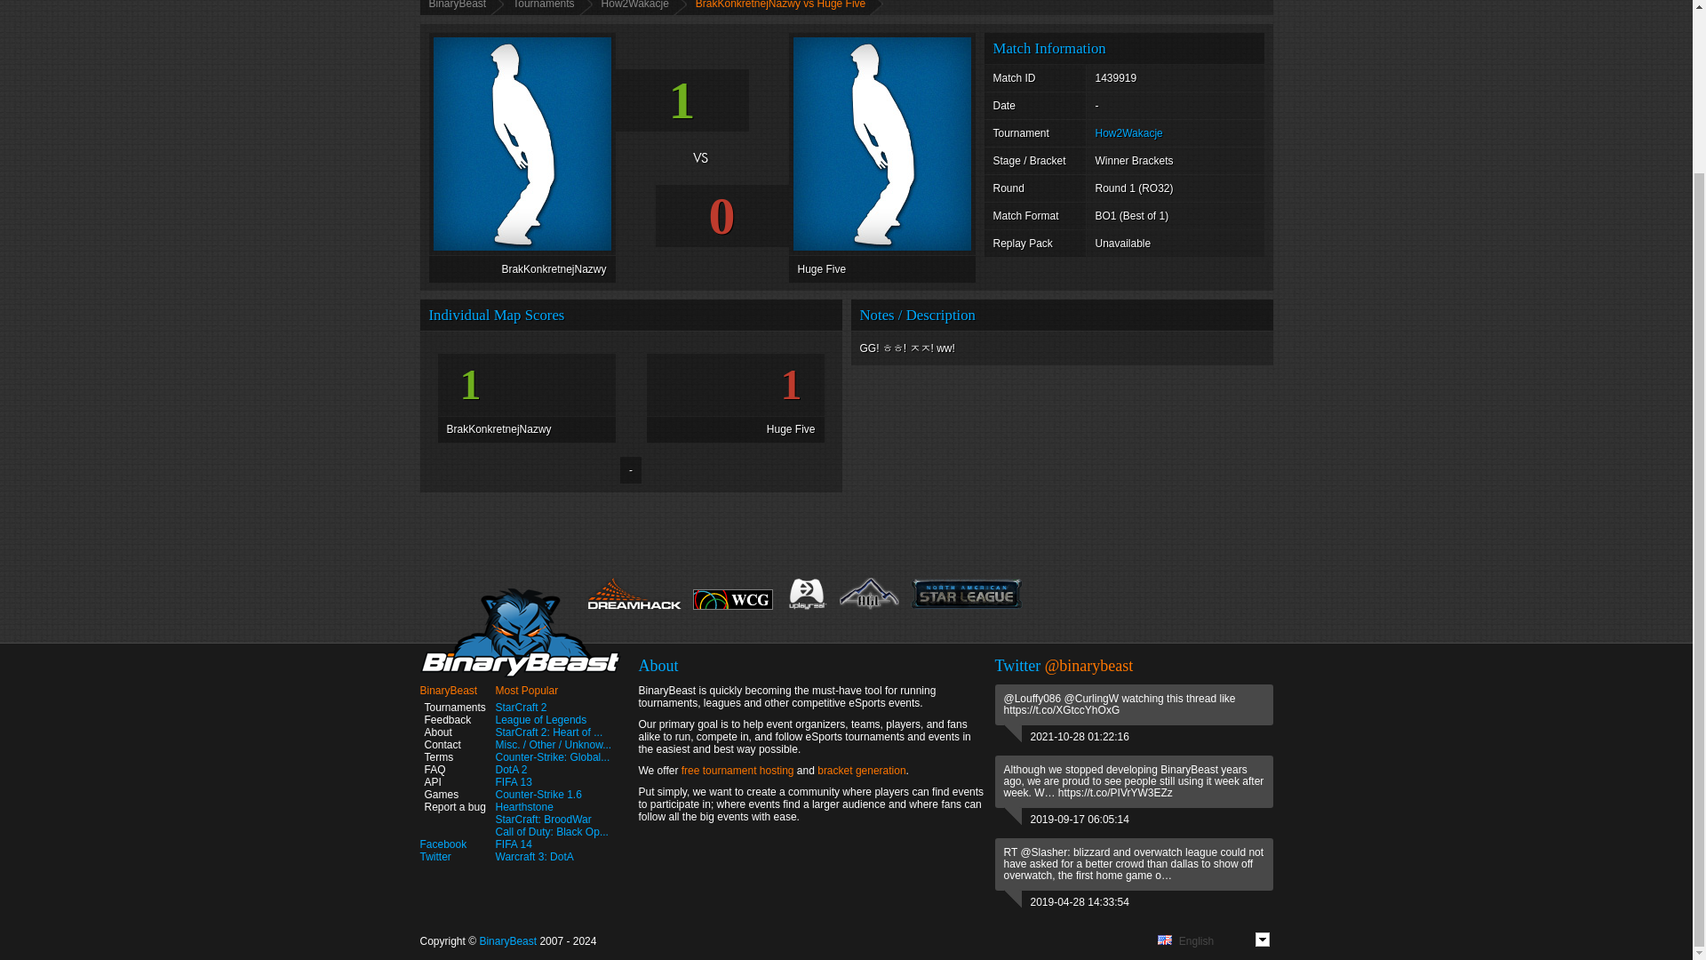  Describe the element at coordinates (451, 806) in the screenshot. I see `Report a bug` at that location.